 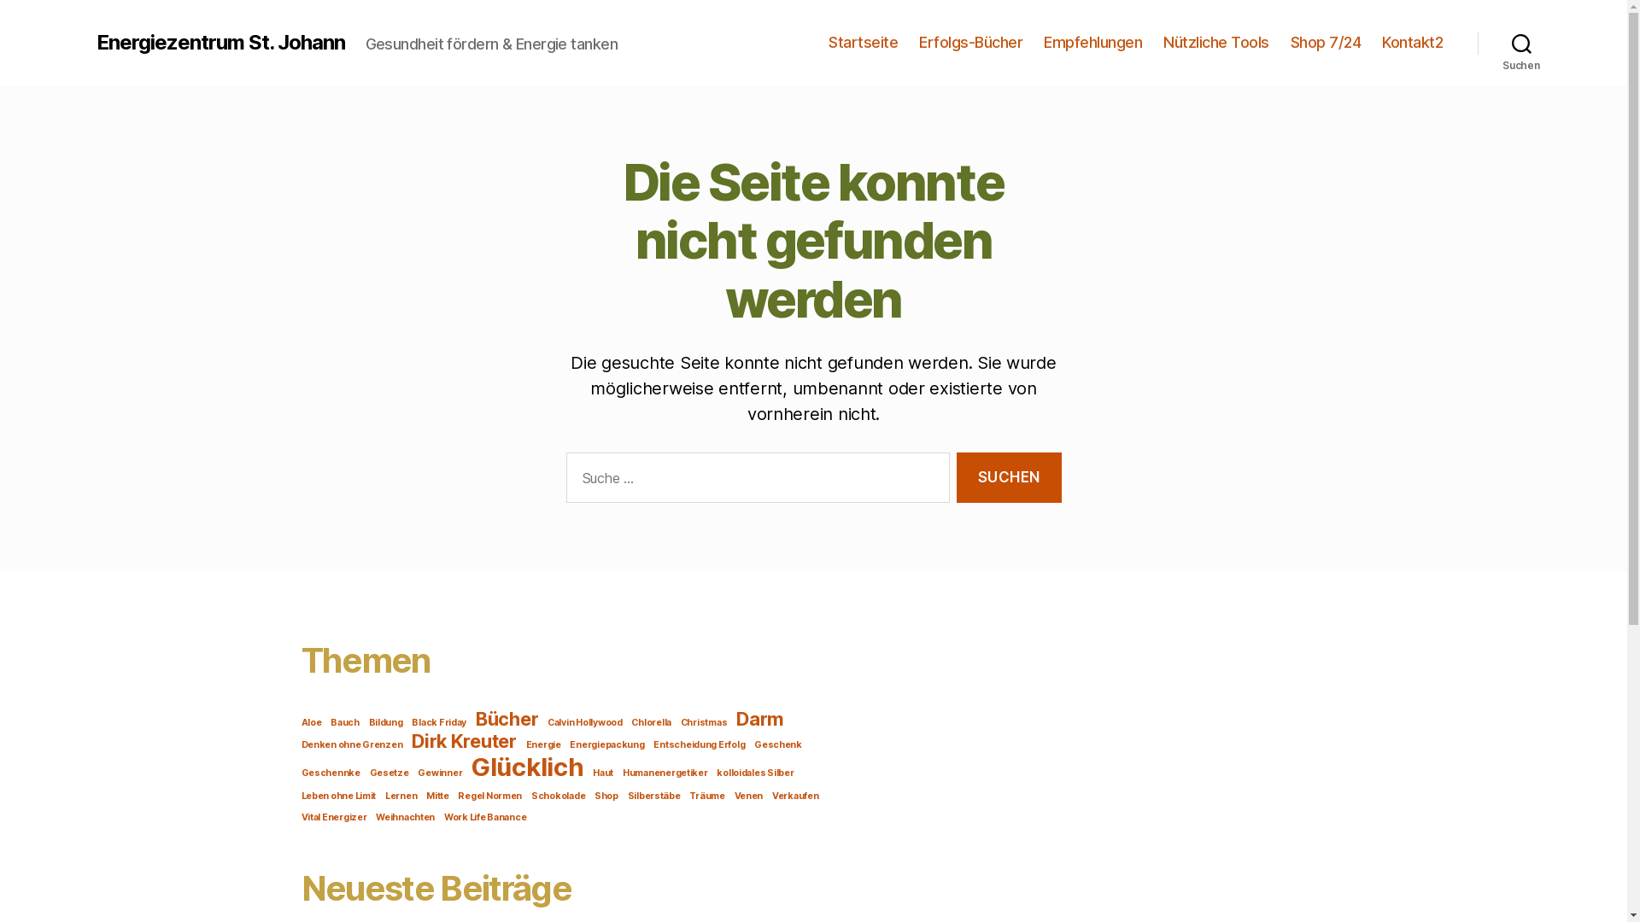 I want to click on Energiezentrum St. Johann, so click(x=220, y=43).